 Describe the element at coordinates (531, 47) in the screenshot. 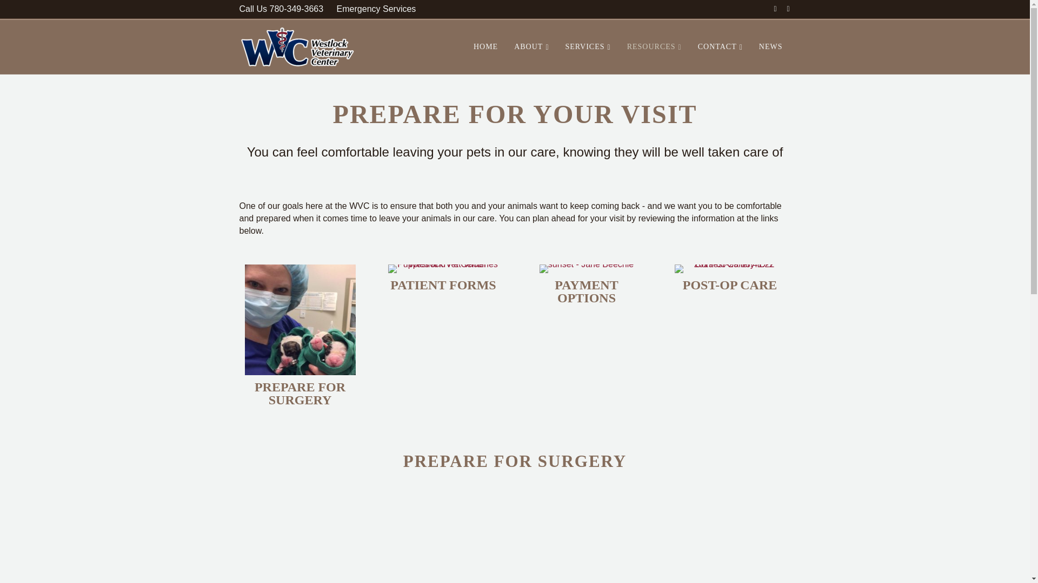

I see `ABOUT` at that location.